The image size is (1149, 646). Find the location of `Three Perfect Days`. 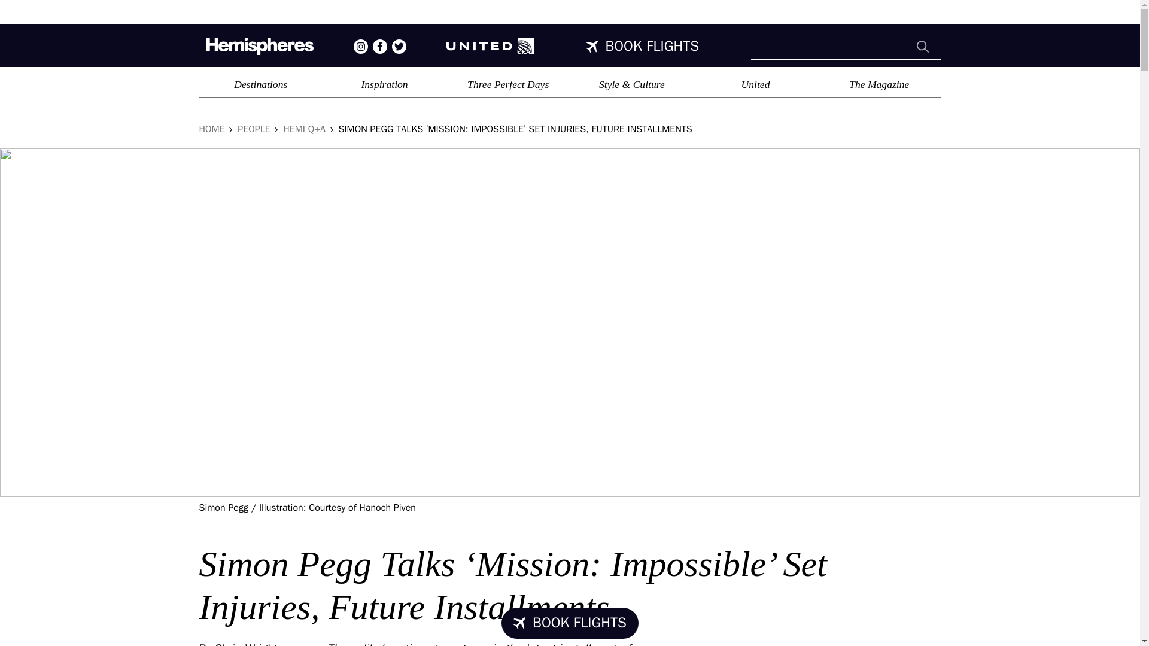

Three Perfect Days is located at coordinates (508, 84).